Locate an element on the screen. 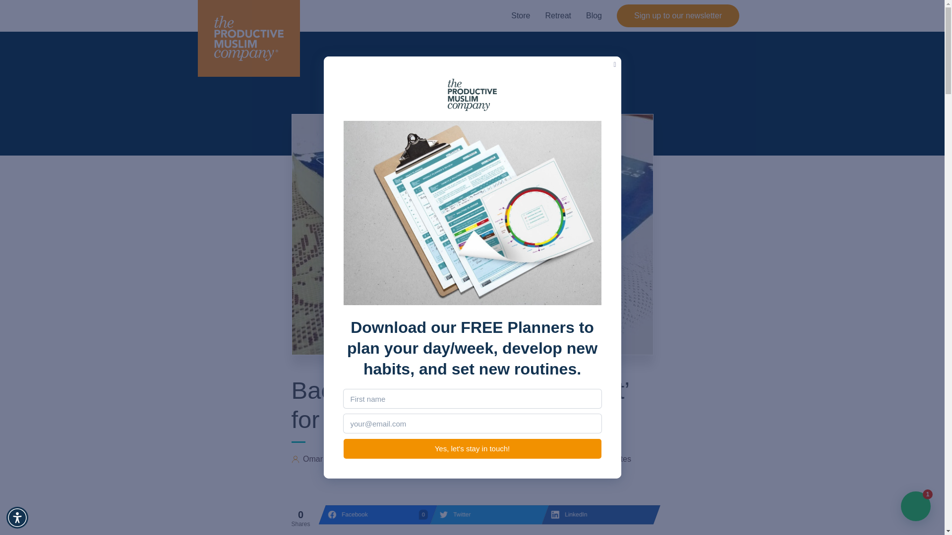 This screenshot has height=535, width=952. Sign up to our newsletter is located at coordinates (521, 16).